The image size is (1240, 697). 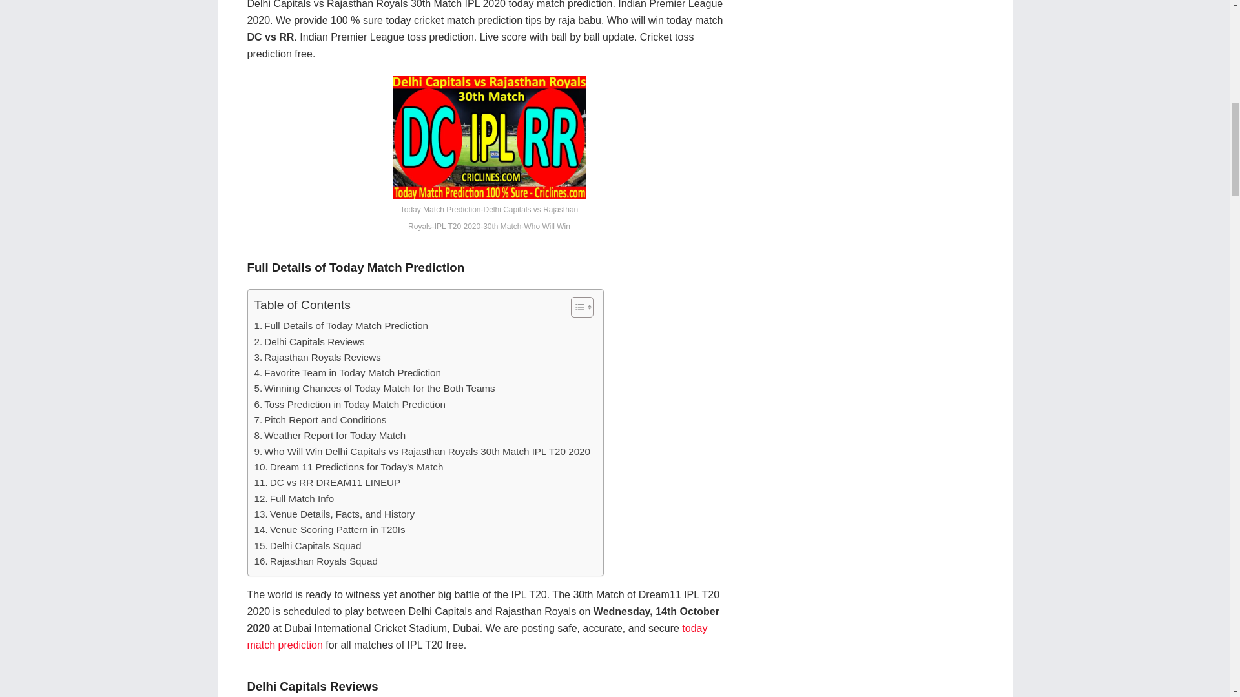 I want to click on Full Match Info, so click(x=294, y=499).